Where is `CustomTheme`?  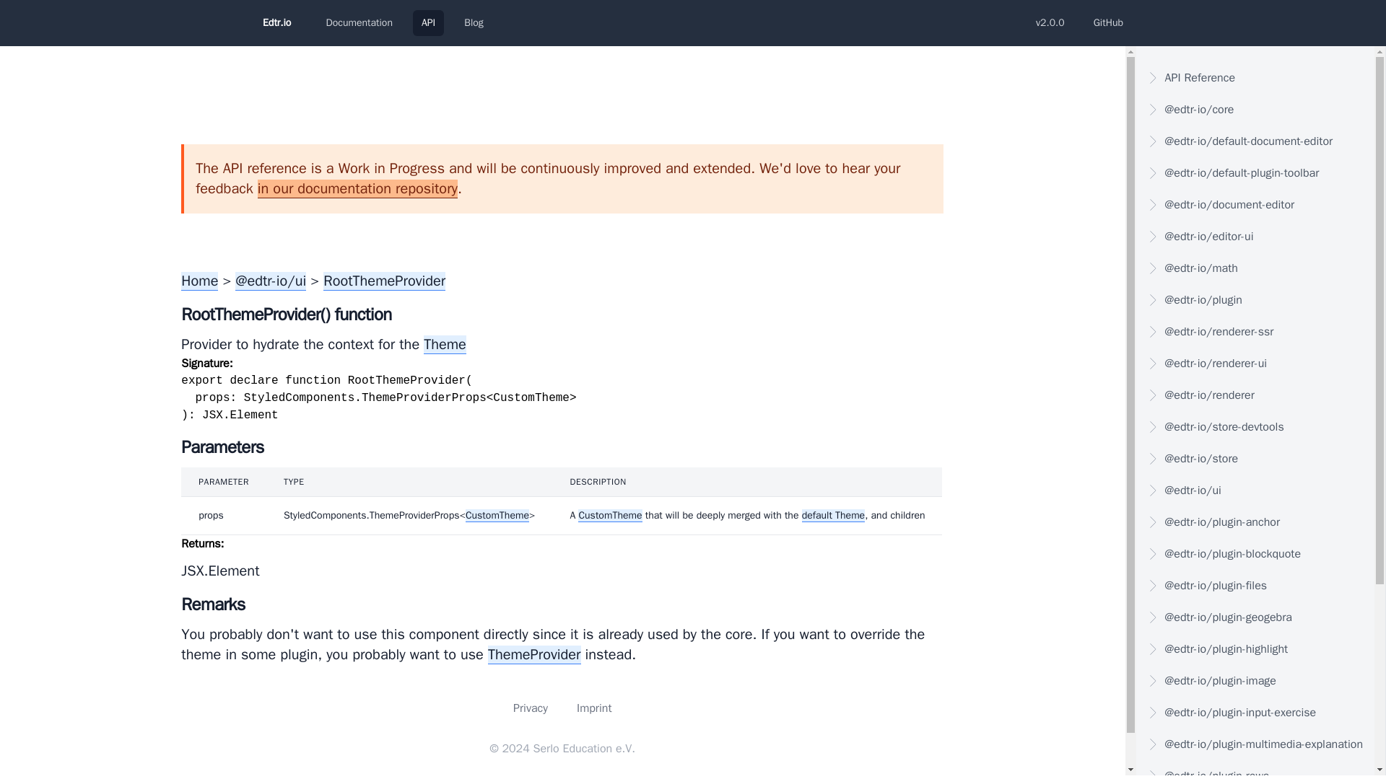 CustomTheme is located at coordinates (609, 515).